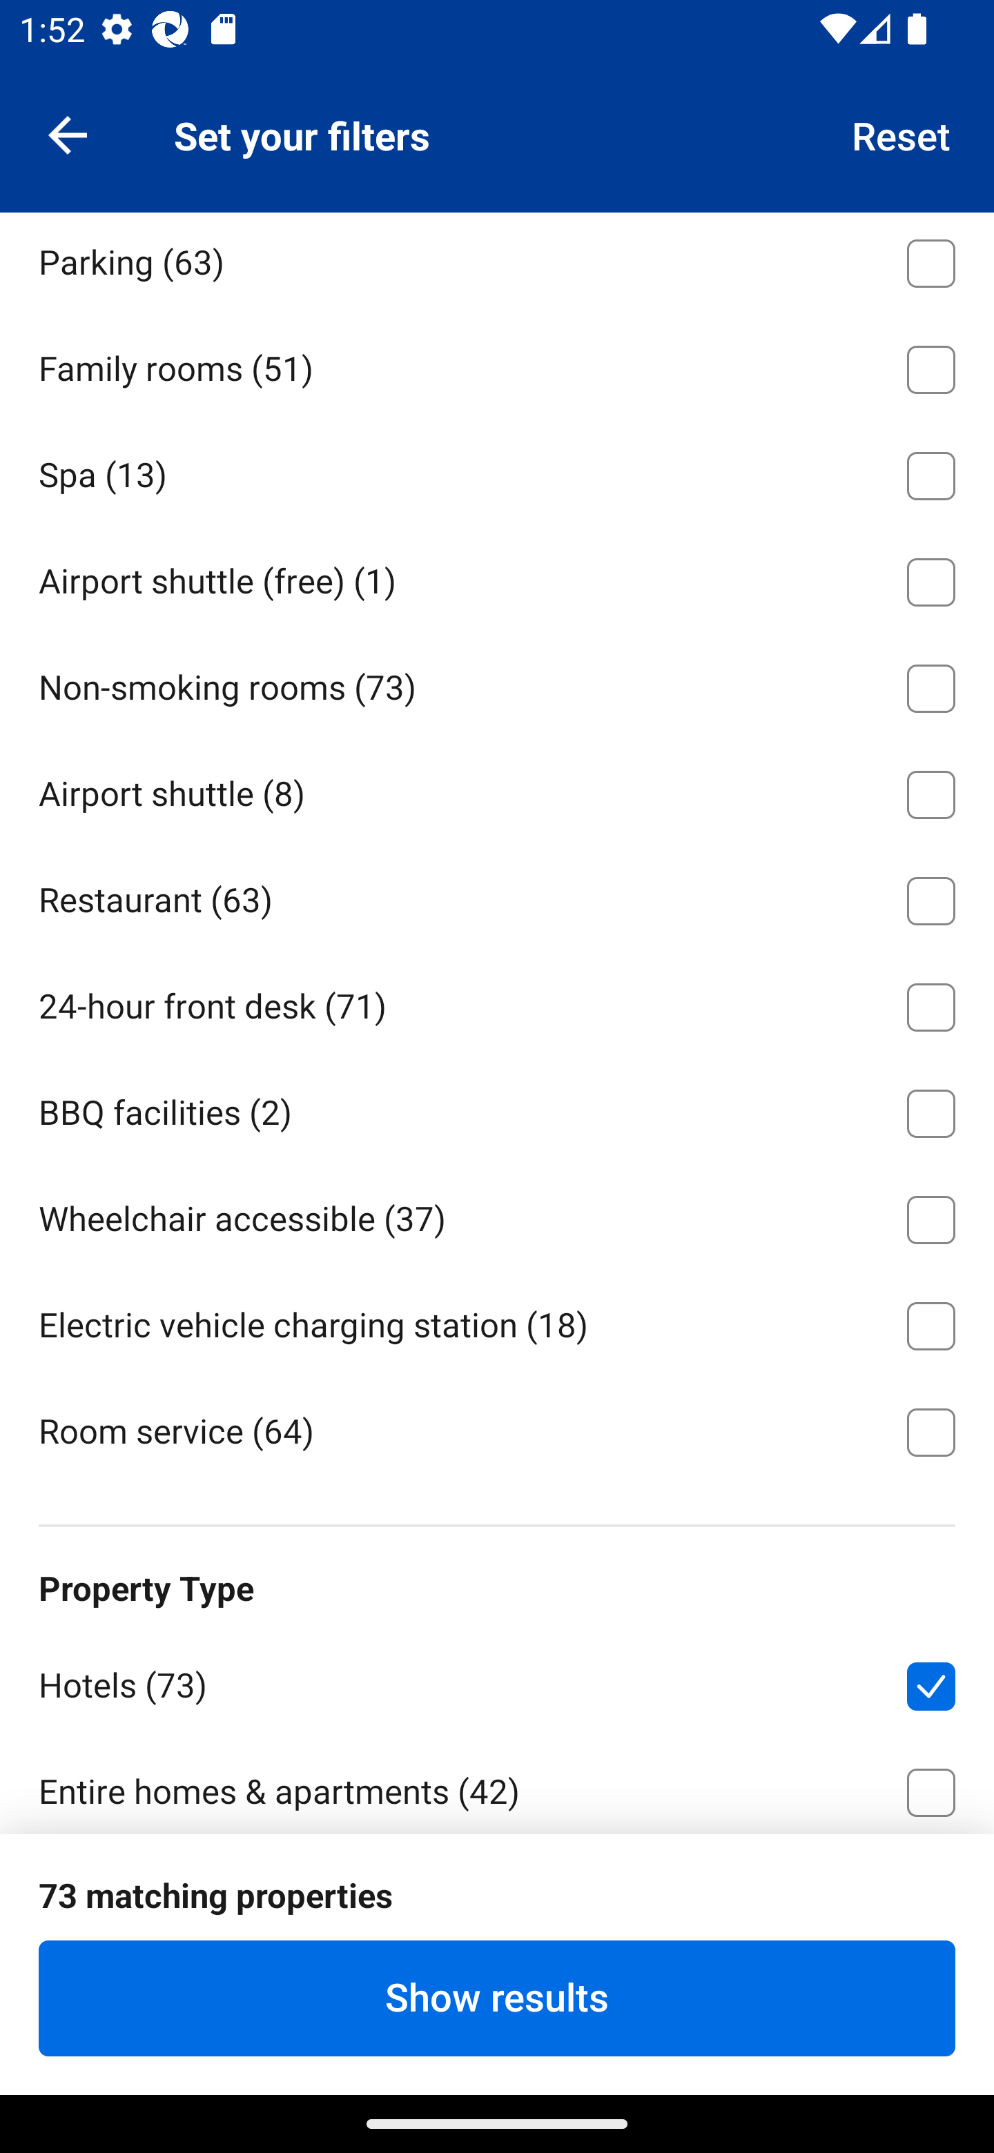 Image resolution: width=994 pixels, height=2153 pixels. What do you see at coordinates (497, 262) in the screenshot?
I see `Parking ⁦(63)` at bounding box center [497, 262].